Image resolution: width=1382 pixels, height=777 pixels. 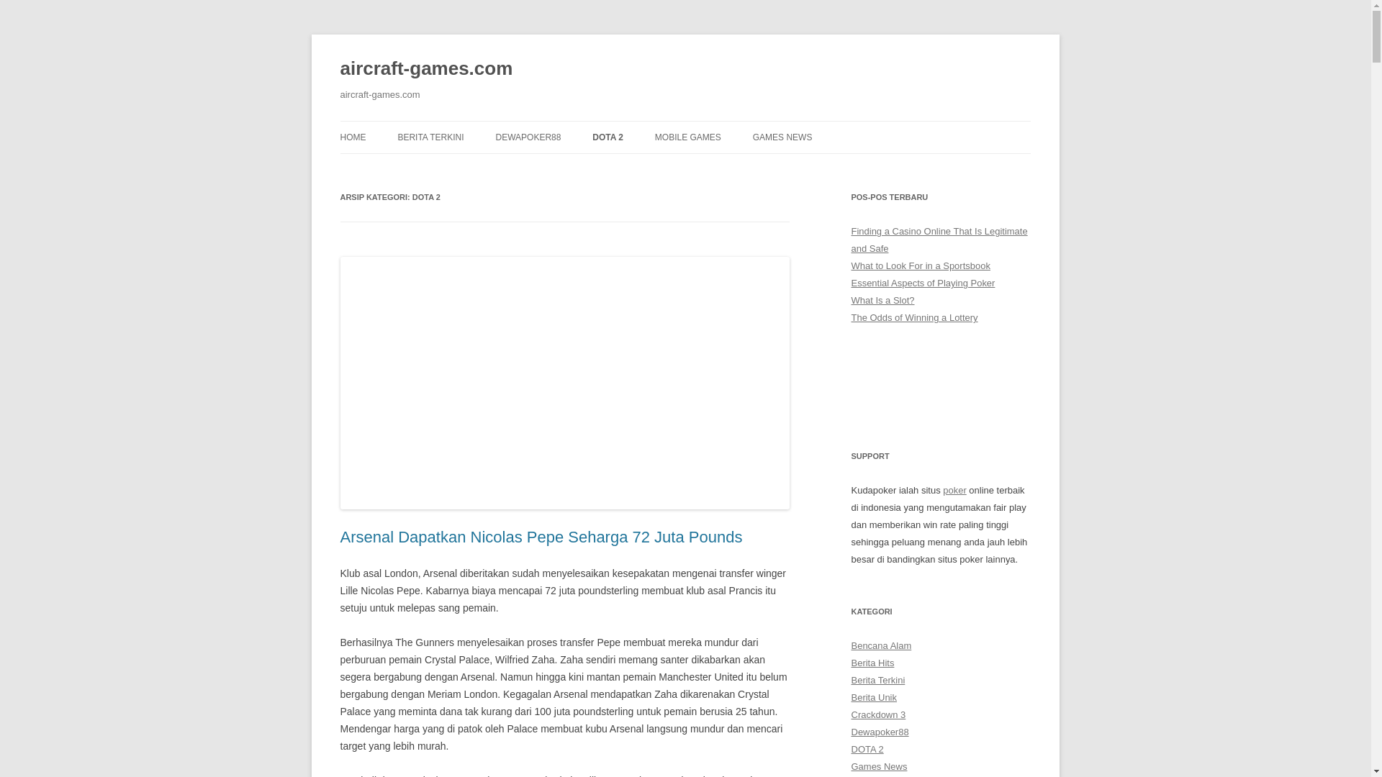 I want to click on Arsenal Dapatkan Nicolas Pepe Seharga 72 Juta Pounds, so click(x=541, y=537).